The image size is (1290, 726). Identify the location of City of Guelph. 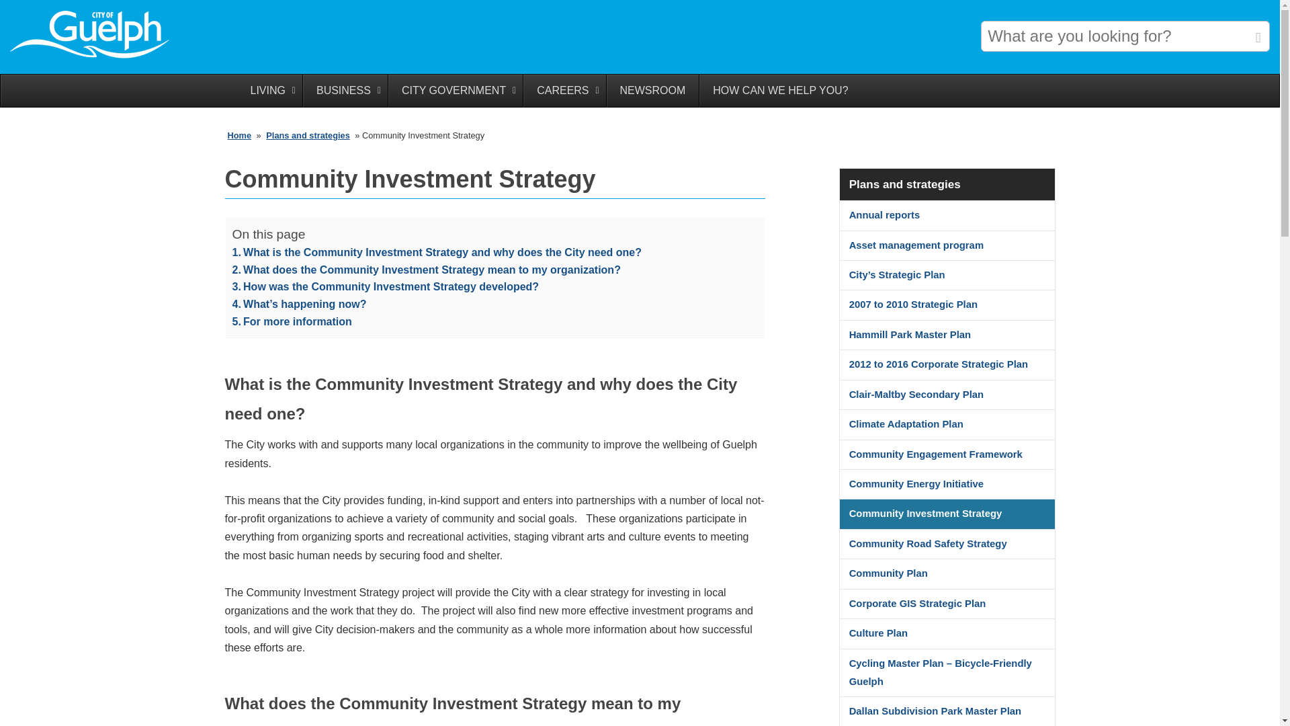
(94, 56).